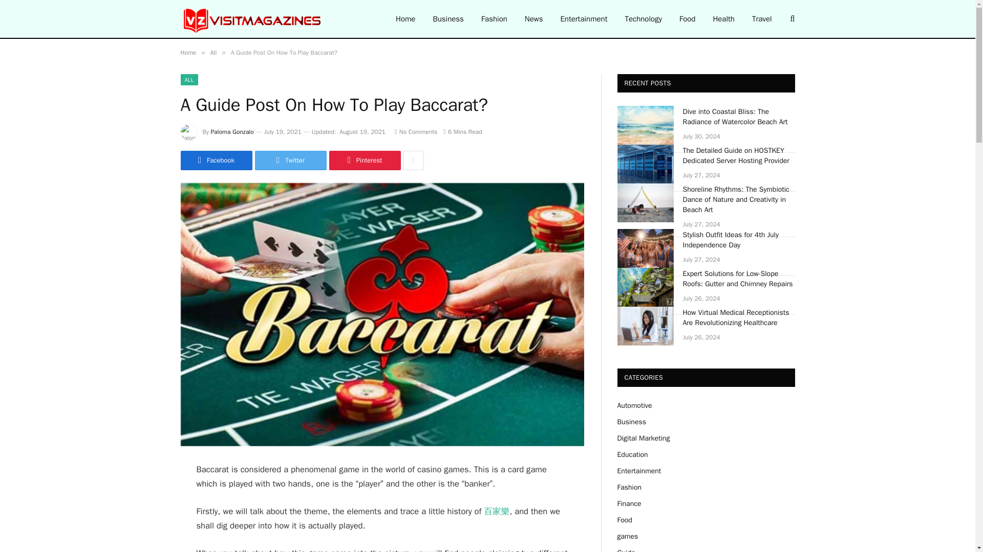  Describe the element at coordinates (405, 19) in the screenshot. I see `Home` at that location.